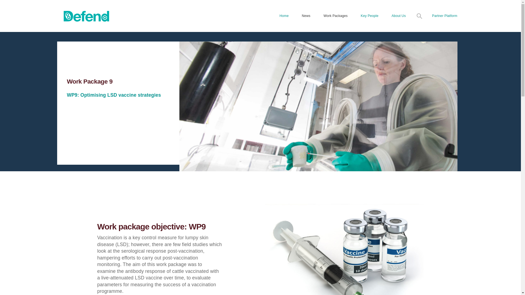 The width and height of the screenshot is (525, 295). What do you see at coordinates (439, 22) in the screenshot?
I see `Search` at bounding box center [439, 22].